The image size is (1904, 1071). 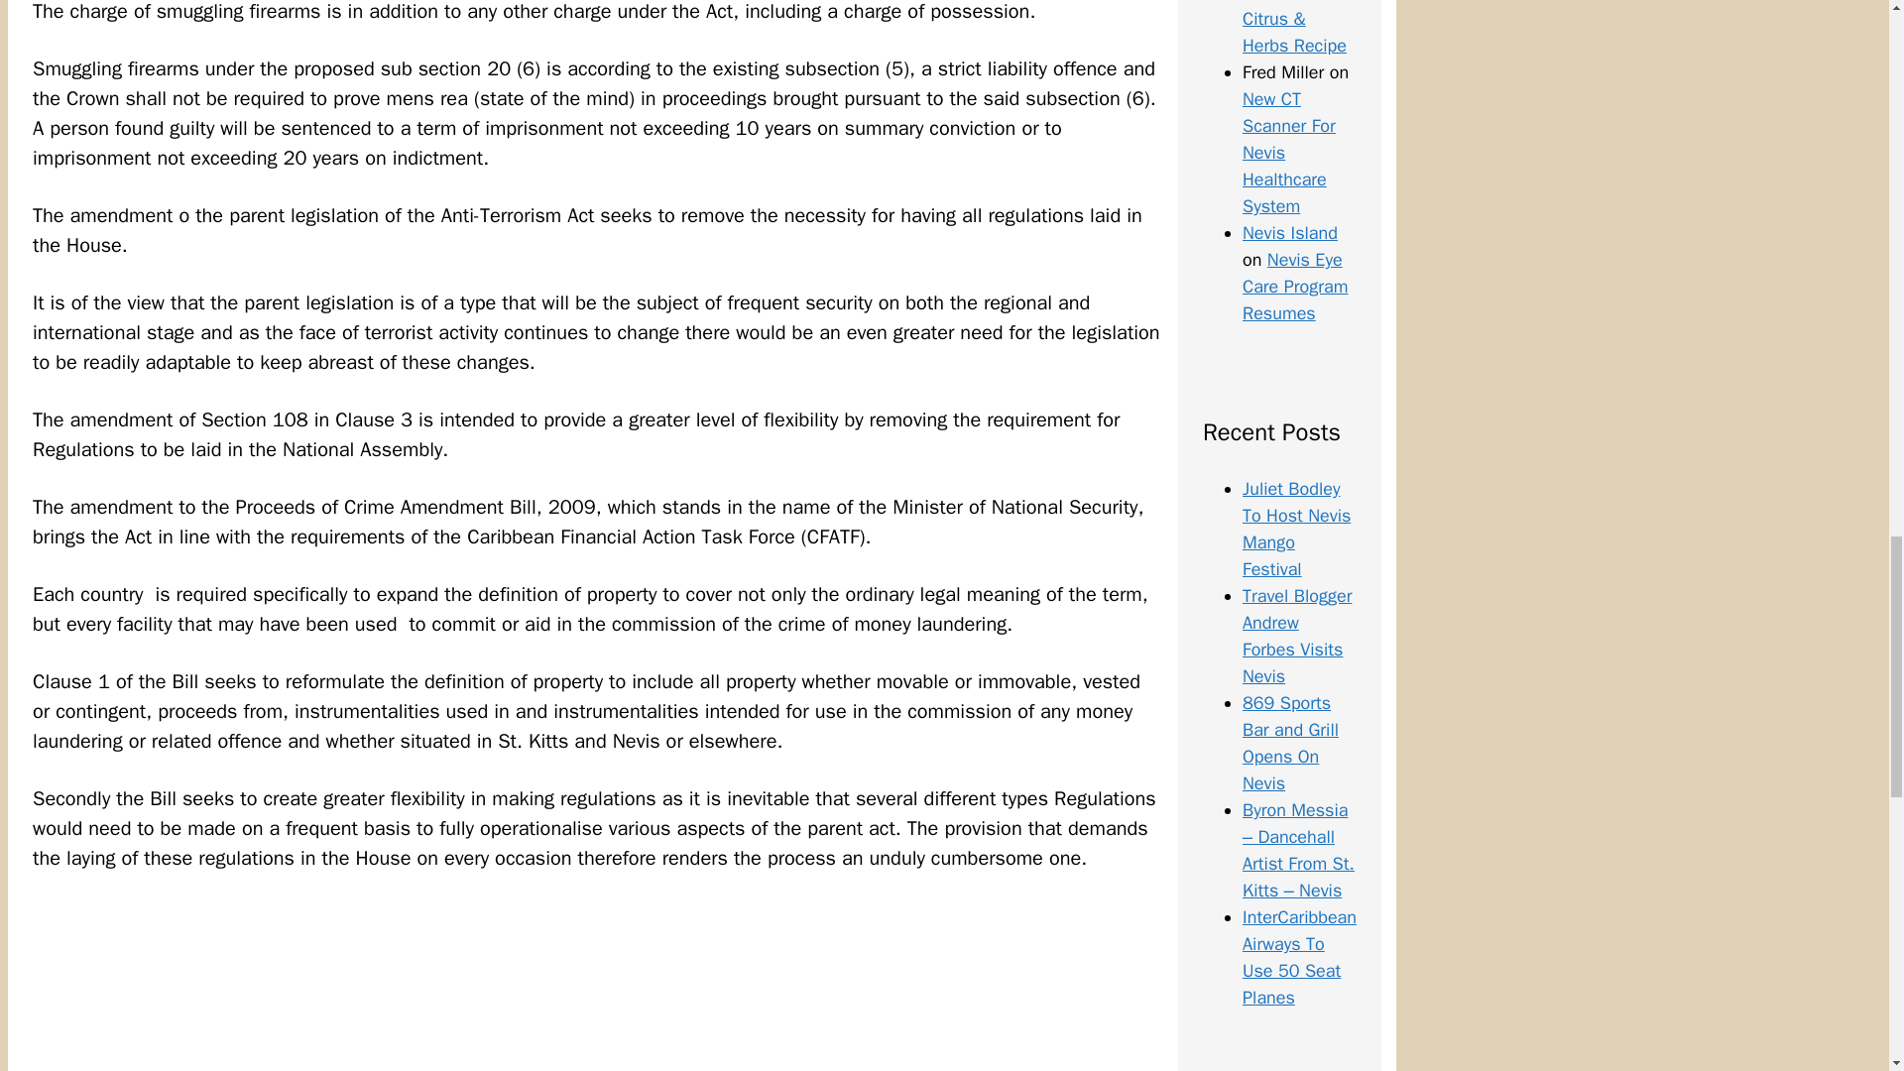 I want to click on Nevis Eye Care Program Resumes, so click(x=1295, y=286).